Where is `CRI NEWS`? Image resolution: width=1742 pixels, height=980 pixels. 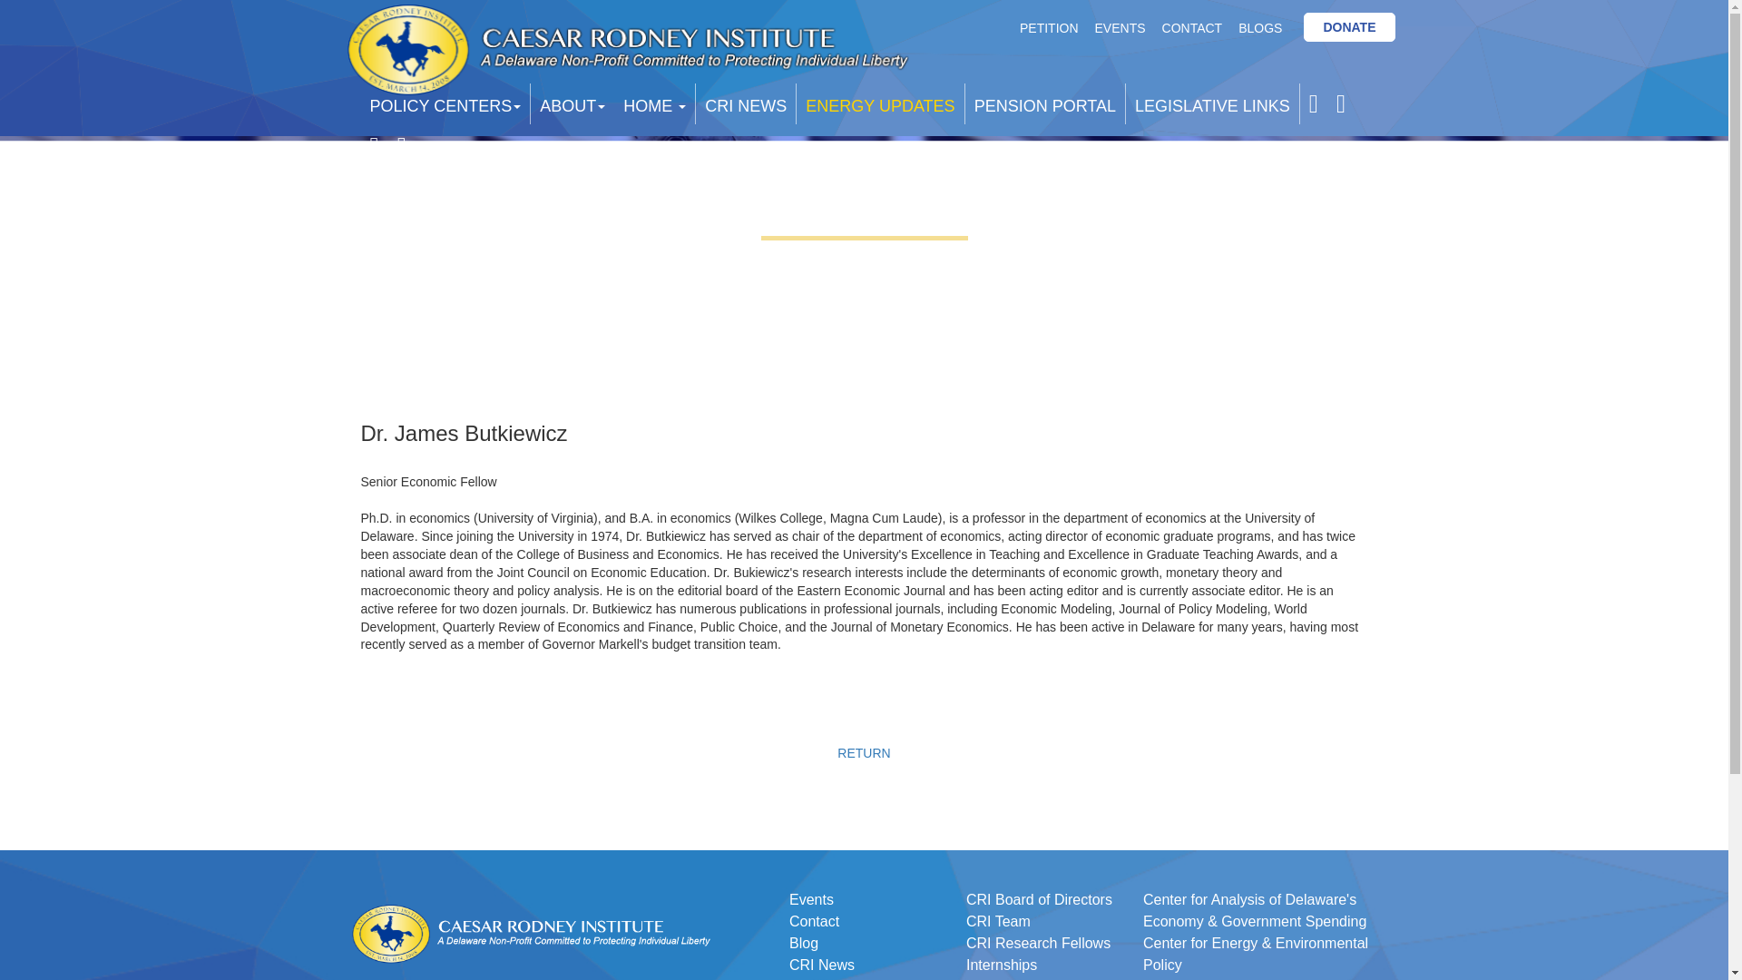 CRI NEWS is located at coordinates (746, 103).